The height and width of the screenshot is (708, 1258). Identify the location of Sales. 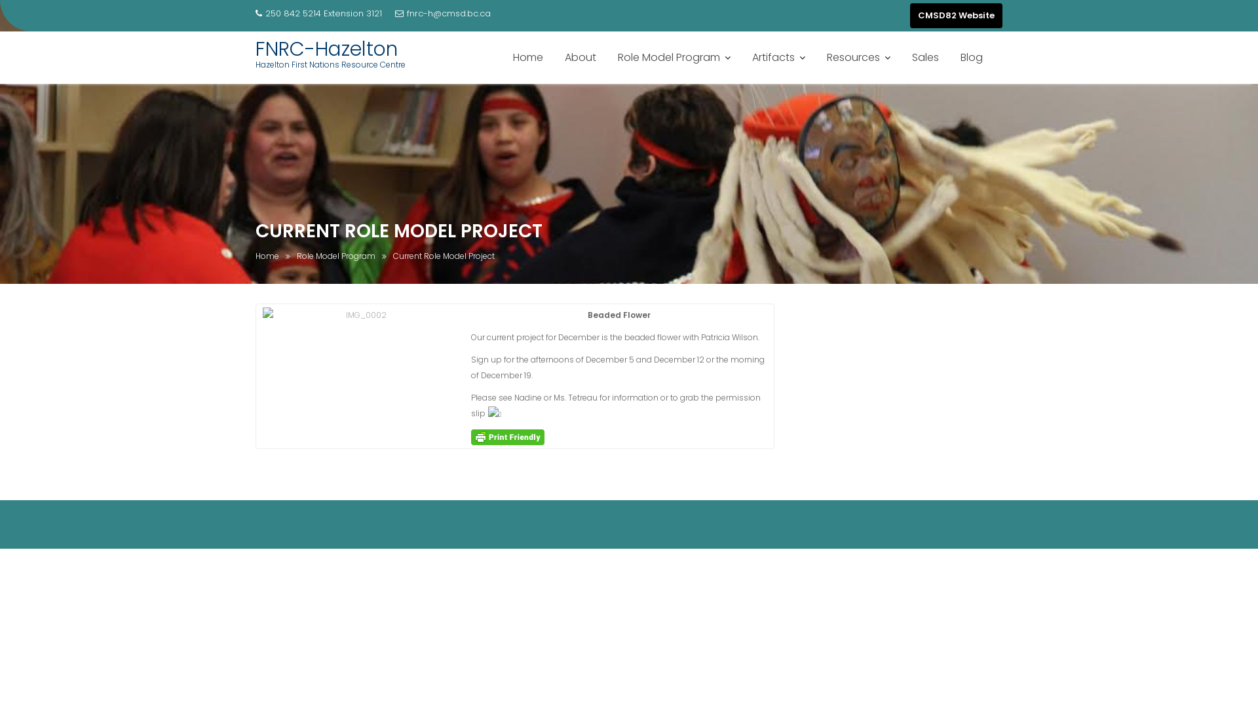
(925, 58).